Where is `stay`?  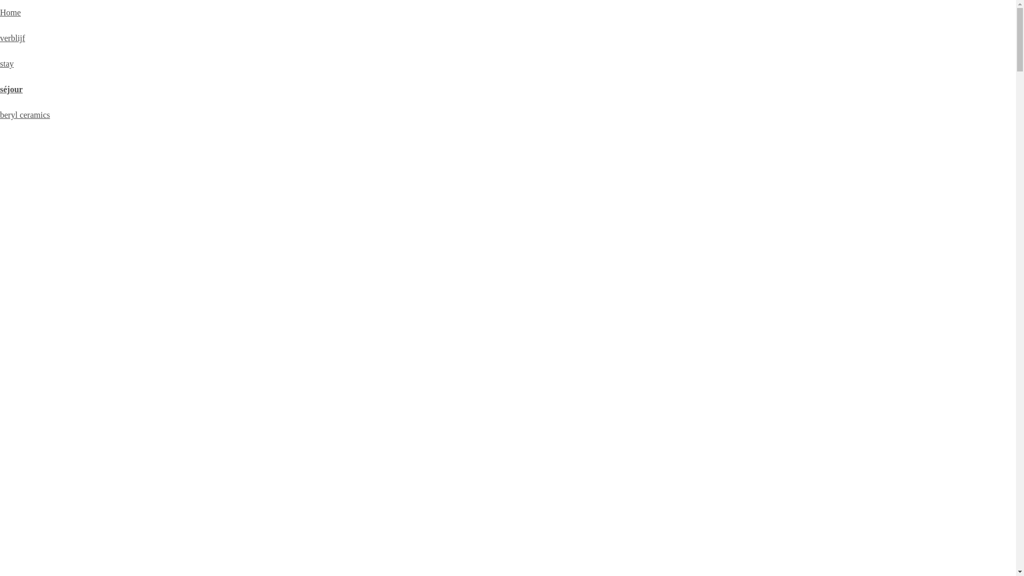
stay is located at coordinates (7, 64).